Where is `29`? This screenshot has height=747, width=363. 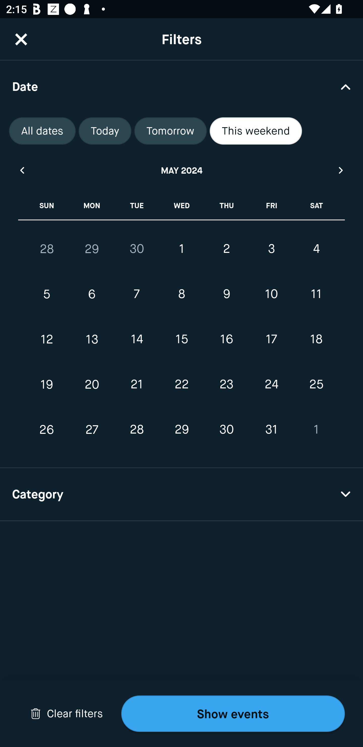
29 is located at coordinates (181, 430).